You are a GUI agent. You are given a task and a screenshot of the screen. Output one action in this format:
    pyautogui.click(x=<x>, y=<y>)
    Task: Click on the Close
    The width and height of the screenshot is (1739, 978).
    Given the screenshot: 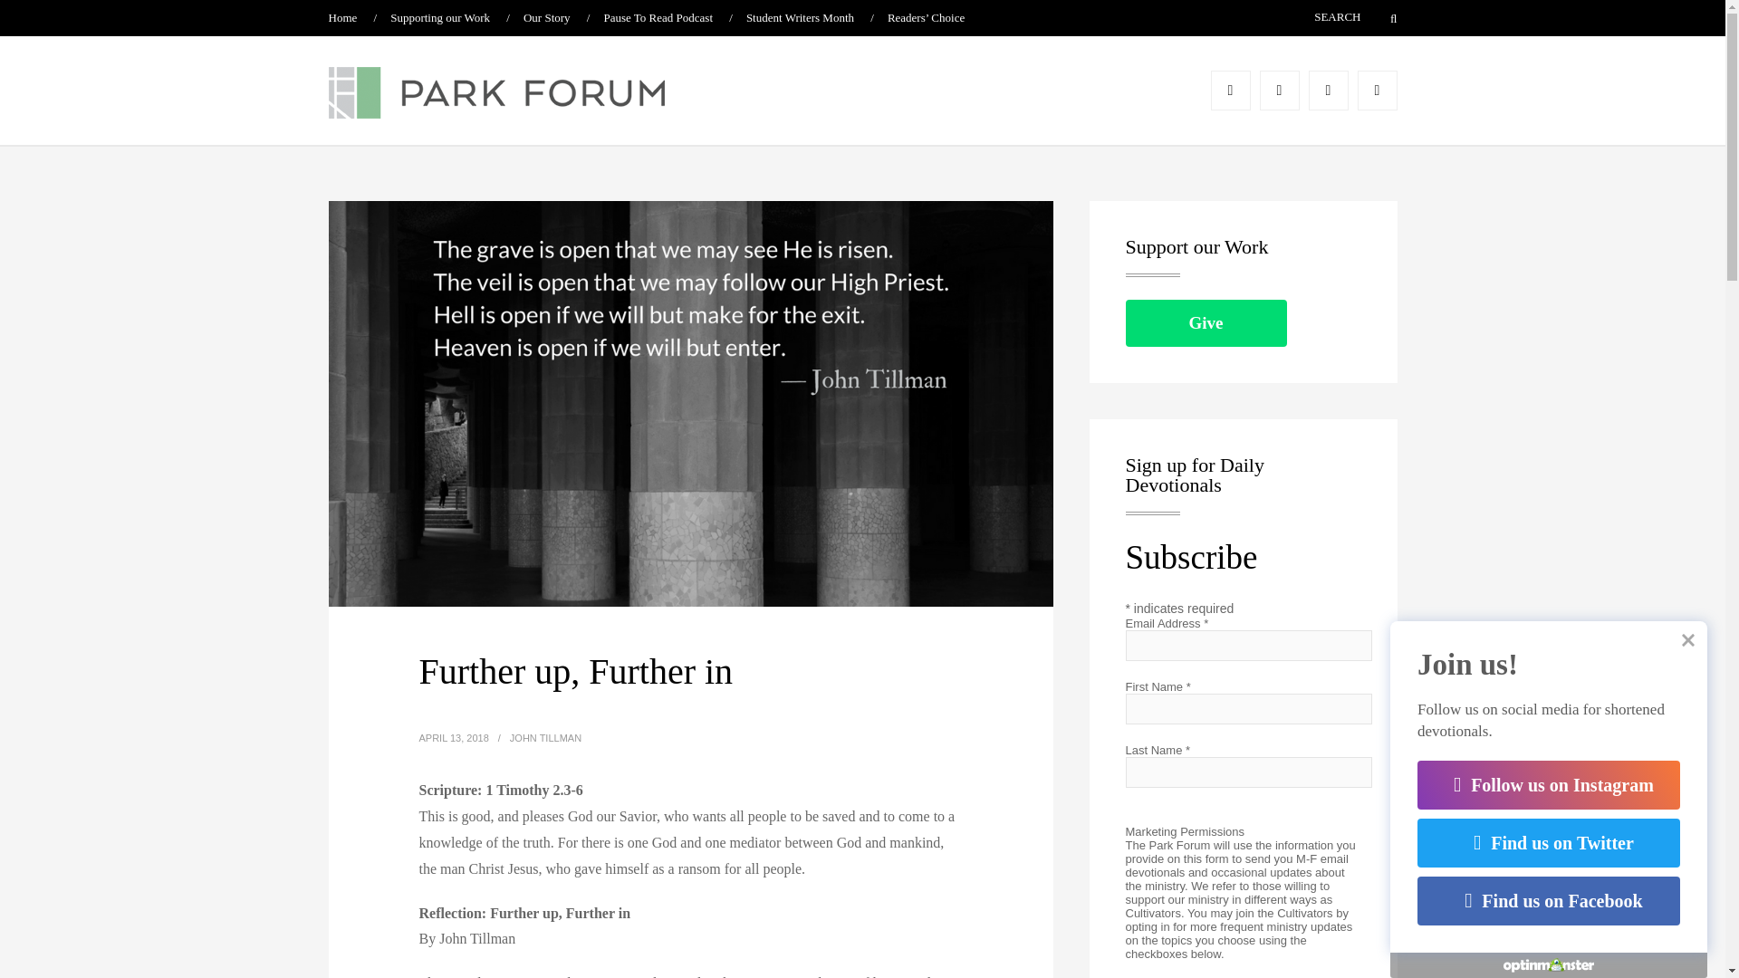 What is the action you would take?
    pyautogui.click(x=1688, y=639)
    